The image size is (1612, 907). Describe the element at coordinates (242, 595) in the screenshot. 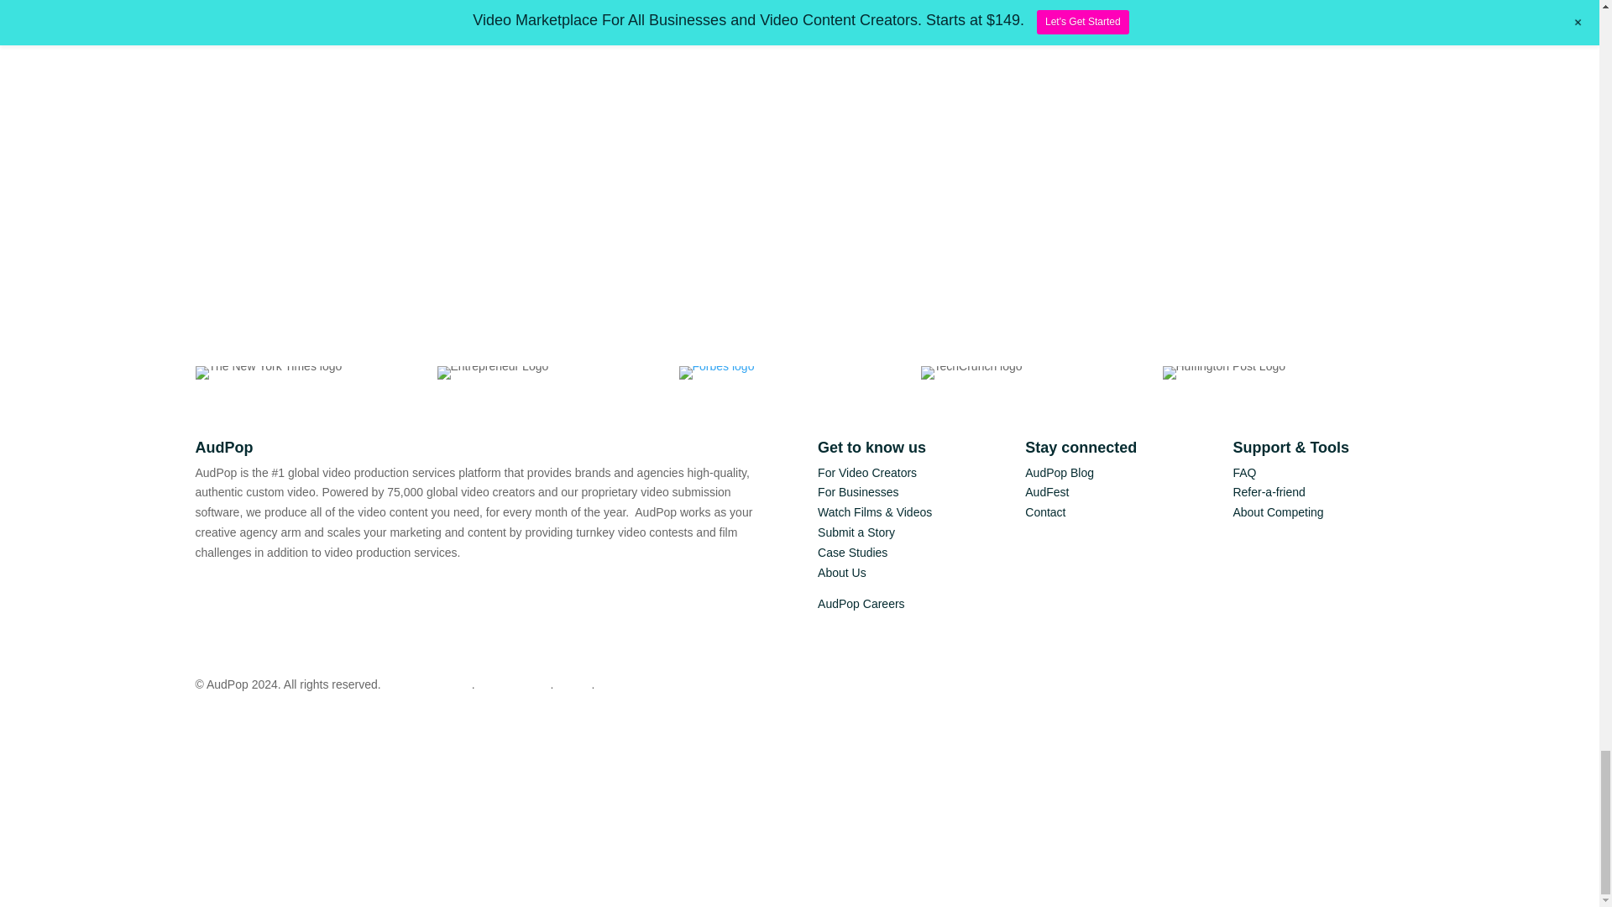

I see `Follow on Instagram` at that location.